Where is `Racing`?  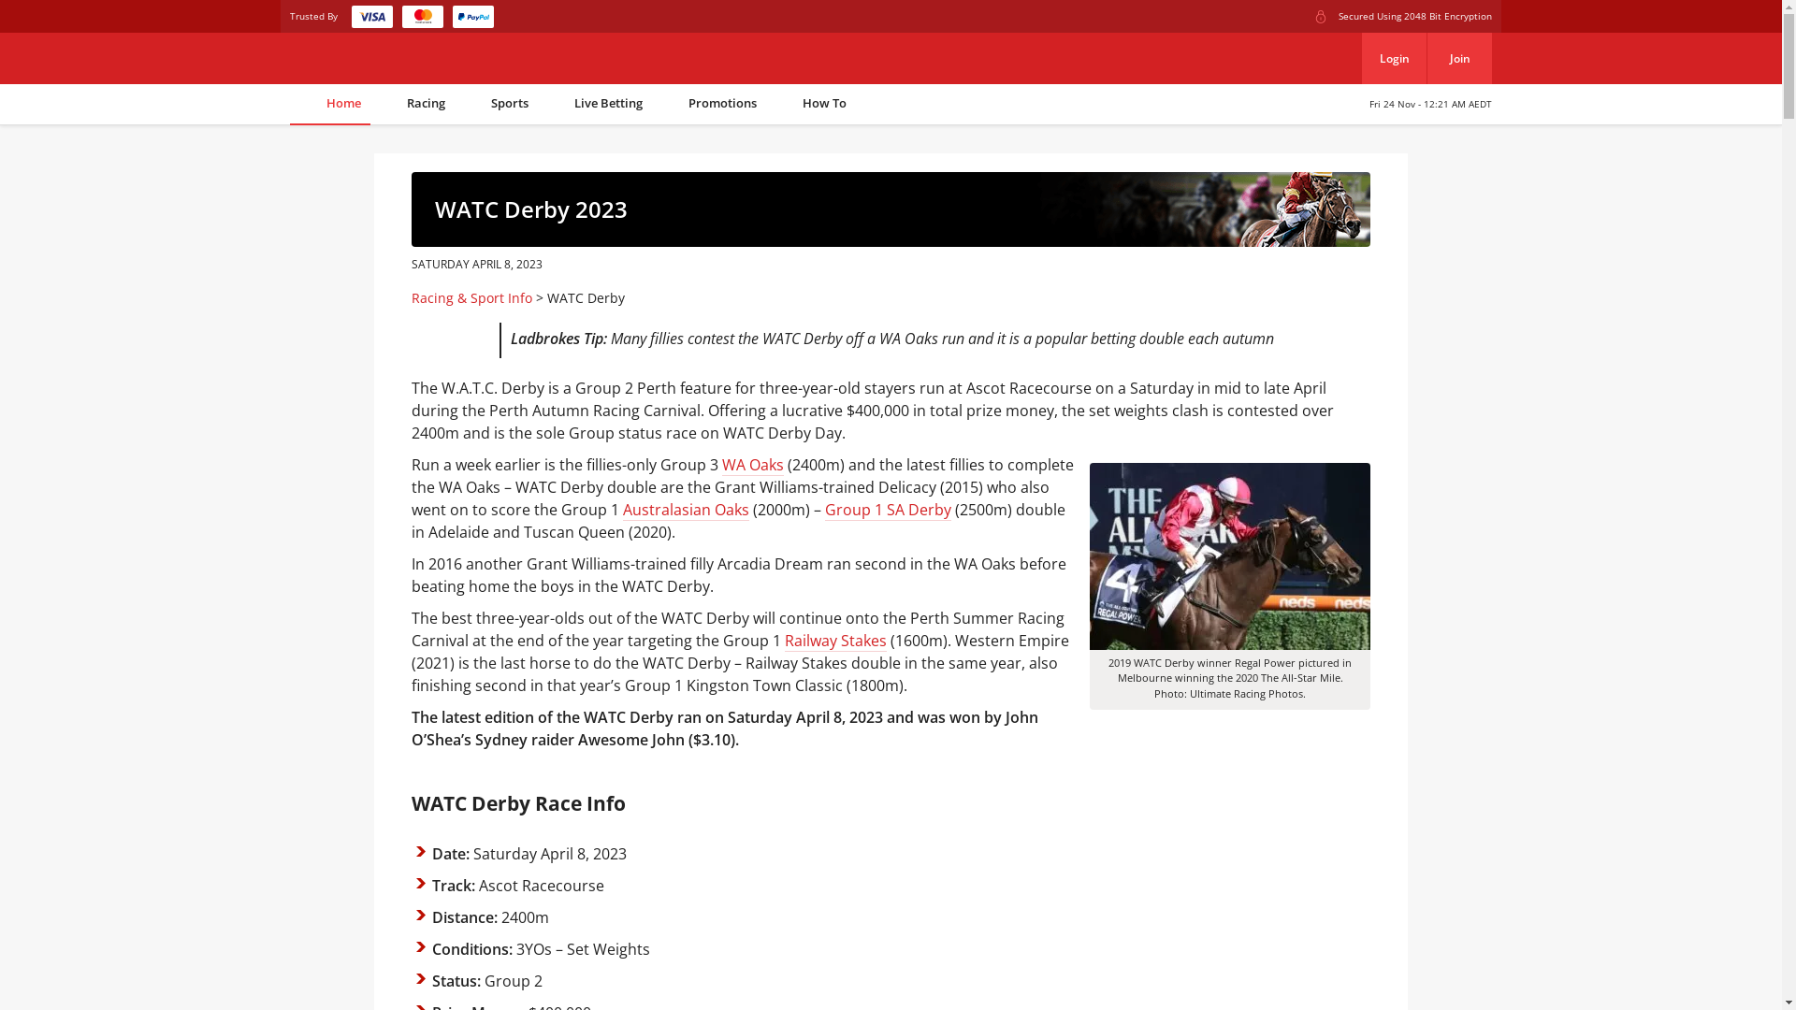
Racing is located at coordinates (413, 105).